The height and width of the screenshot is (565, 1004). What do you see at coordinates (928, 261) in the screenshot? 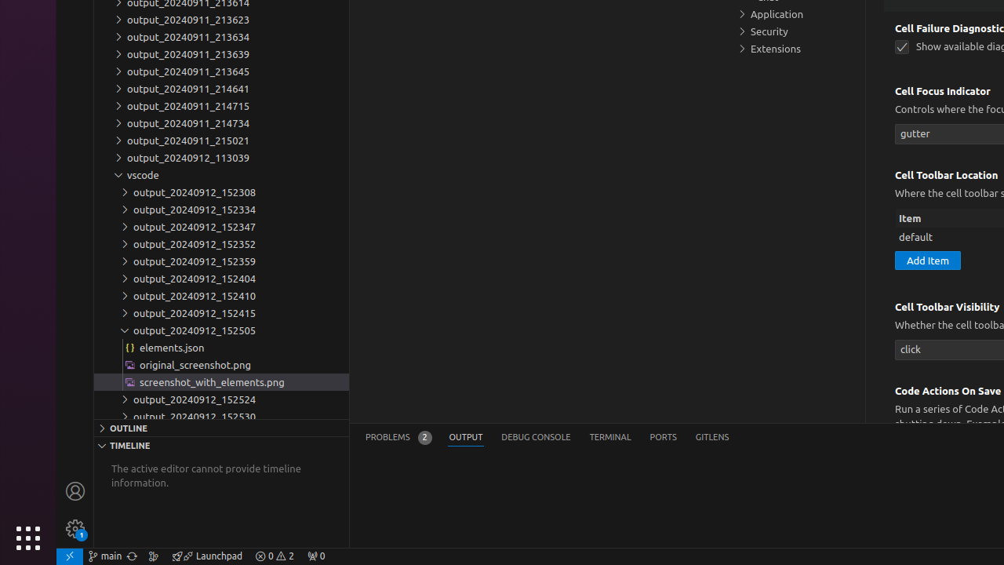
I see `Add Item` at bounding box center [928, 261].